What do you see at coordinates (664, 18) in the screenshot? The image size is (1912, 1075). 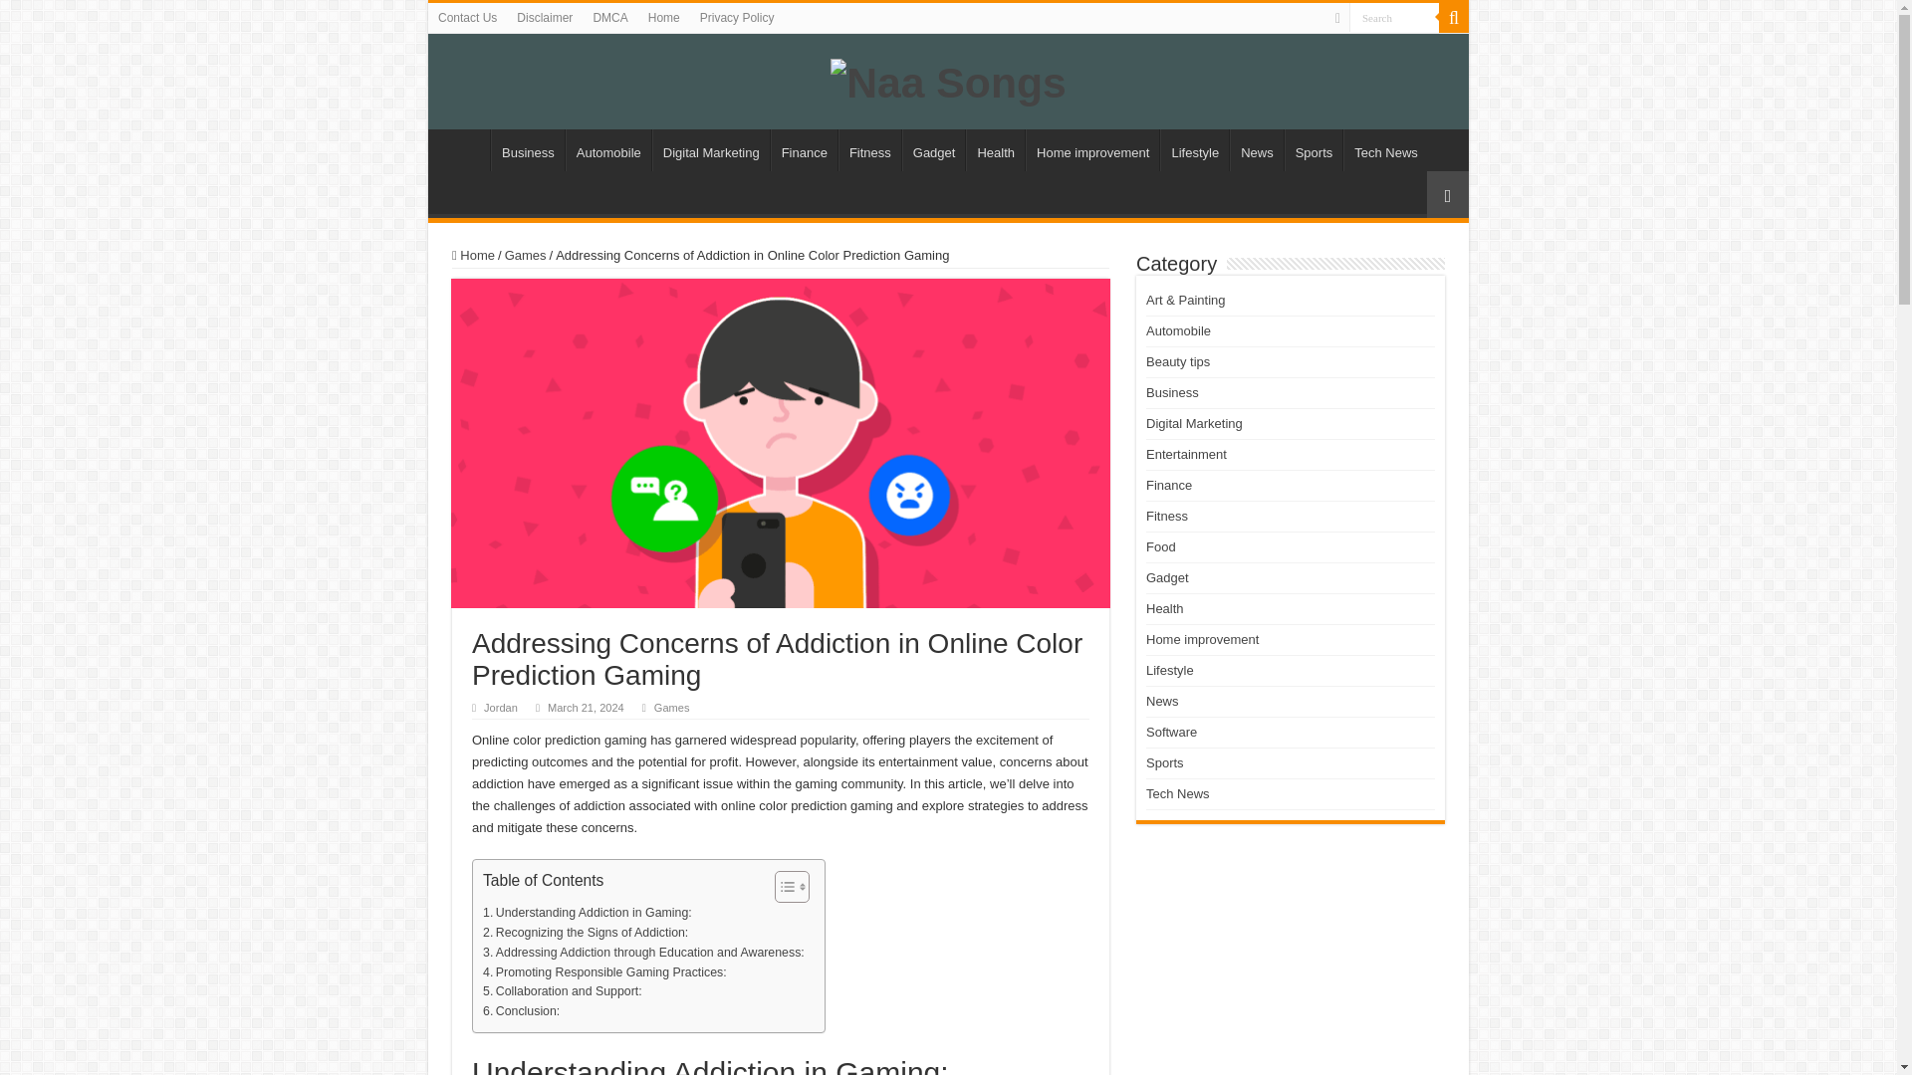 I see `Home` at bounding box center [664, 18].